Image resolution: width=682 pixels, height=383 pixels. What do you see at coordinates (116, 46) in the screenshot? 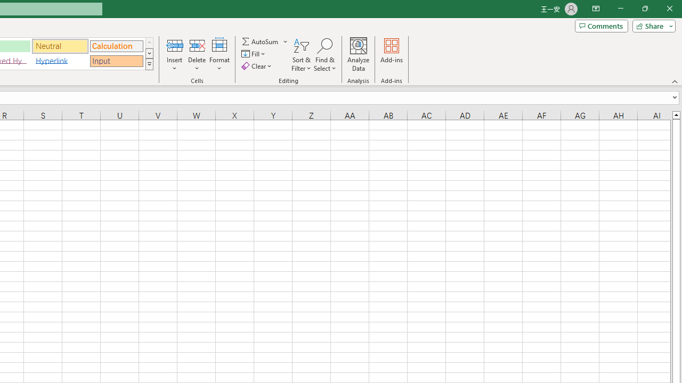
I see `Calculation` at bounding box center [116, 46].